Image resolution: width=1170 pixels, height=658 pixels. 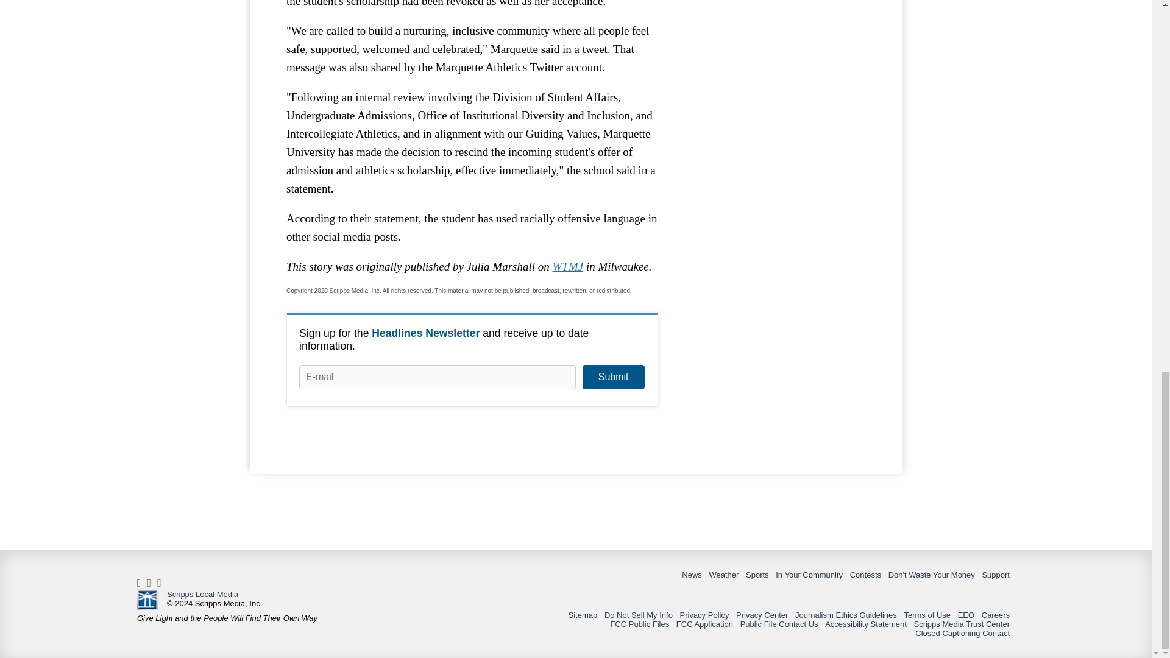 What do you see at coordinates (613, 377) in the screenshot?
I see `Submit` at bounding box center [613, 377].